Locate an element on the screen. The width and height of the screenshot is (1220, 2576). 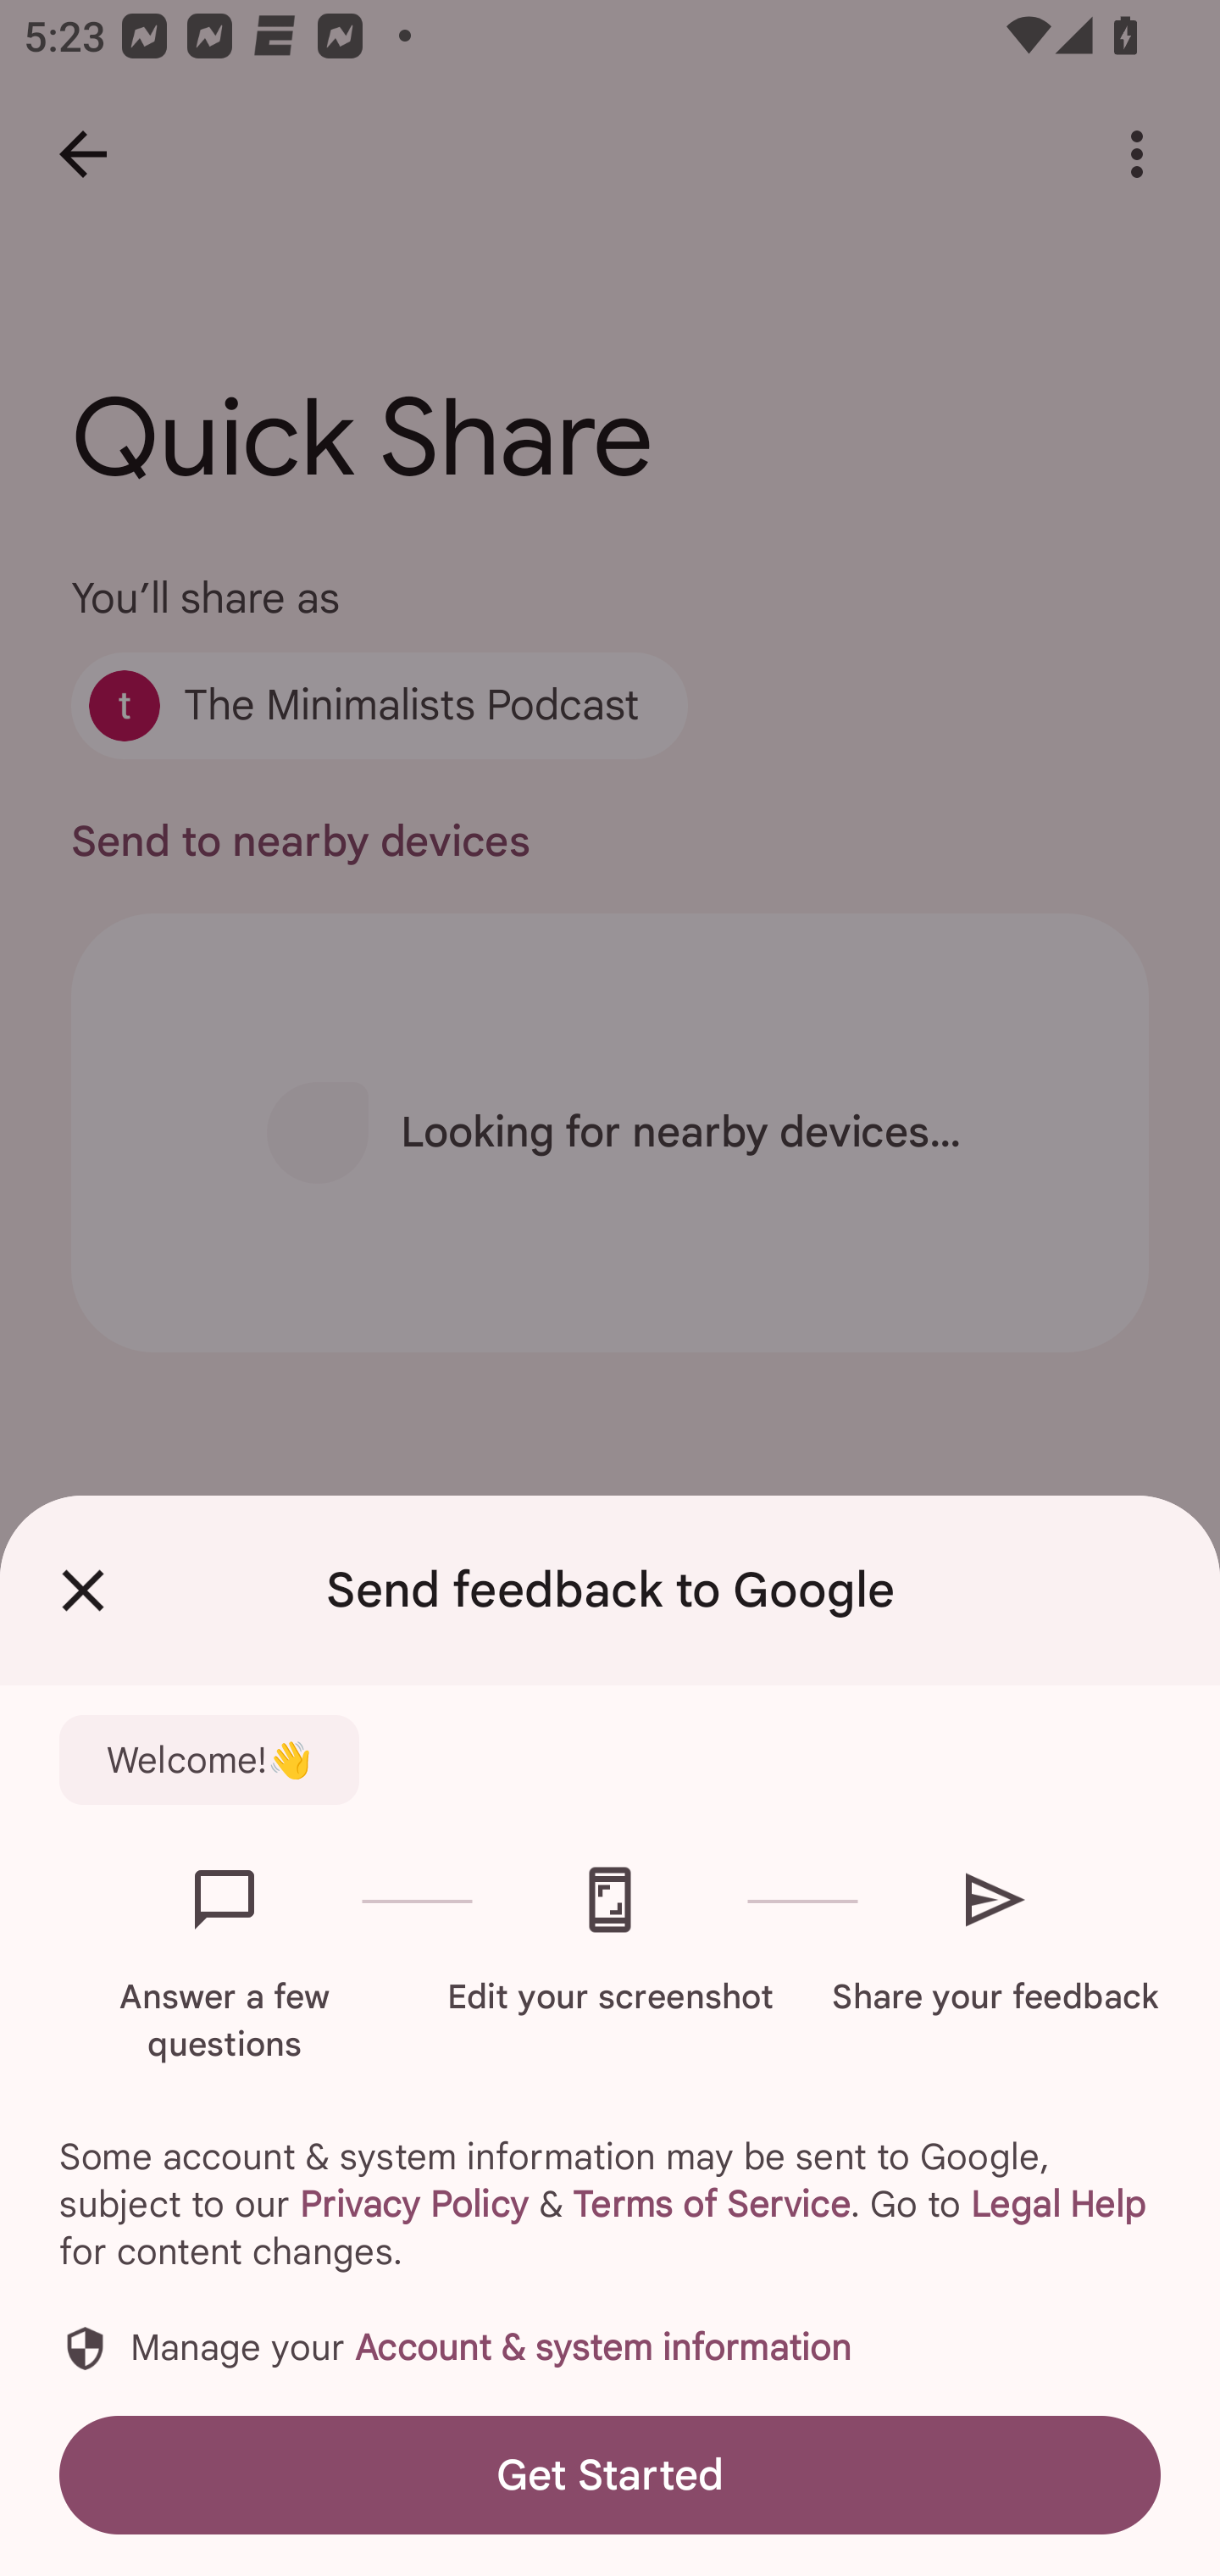
Get Started is located at coordinates (610, 2474).